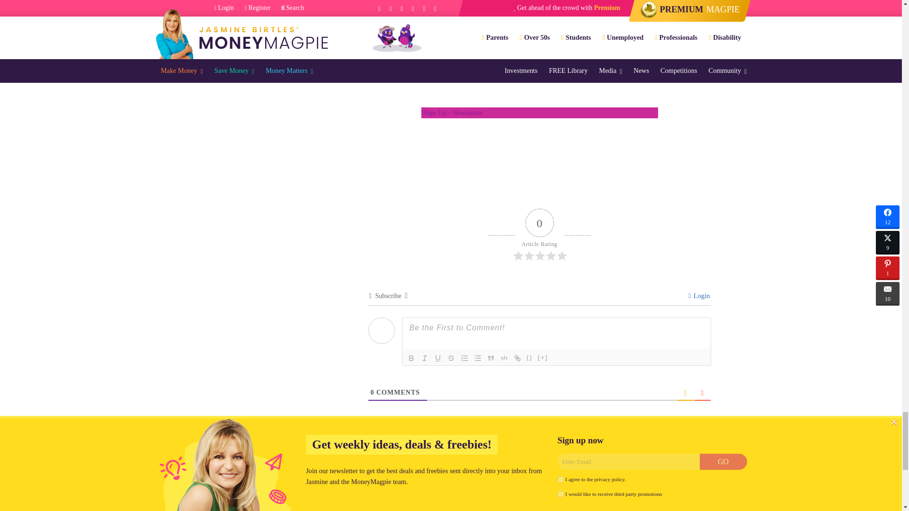  What do you see at coordinates (451, 358) in the screenshot?
I see `Strike` at bounding box center [451, 358].